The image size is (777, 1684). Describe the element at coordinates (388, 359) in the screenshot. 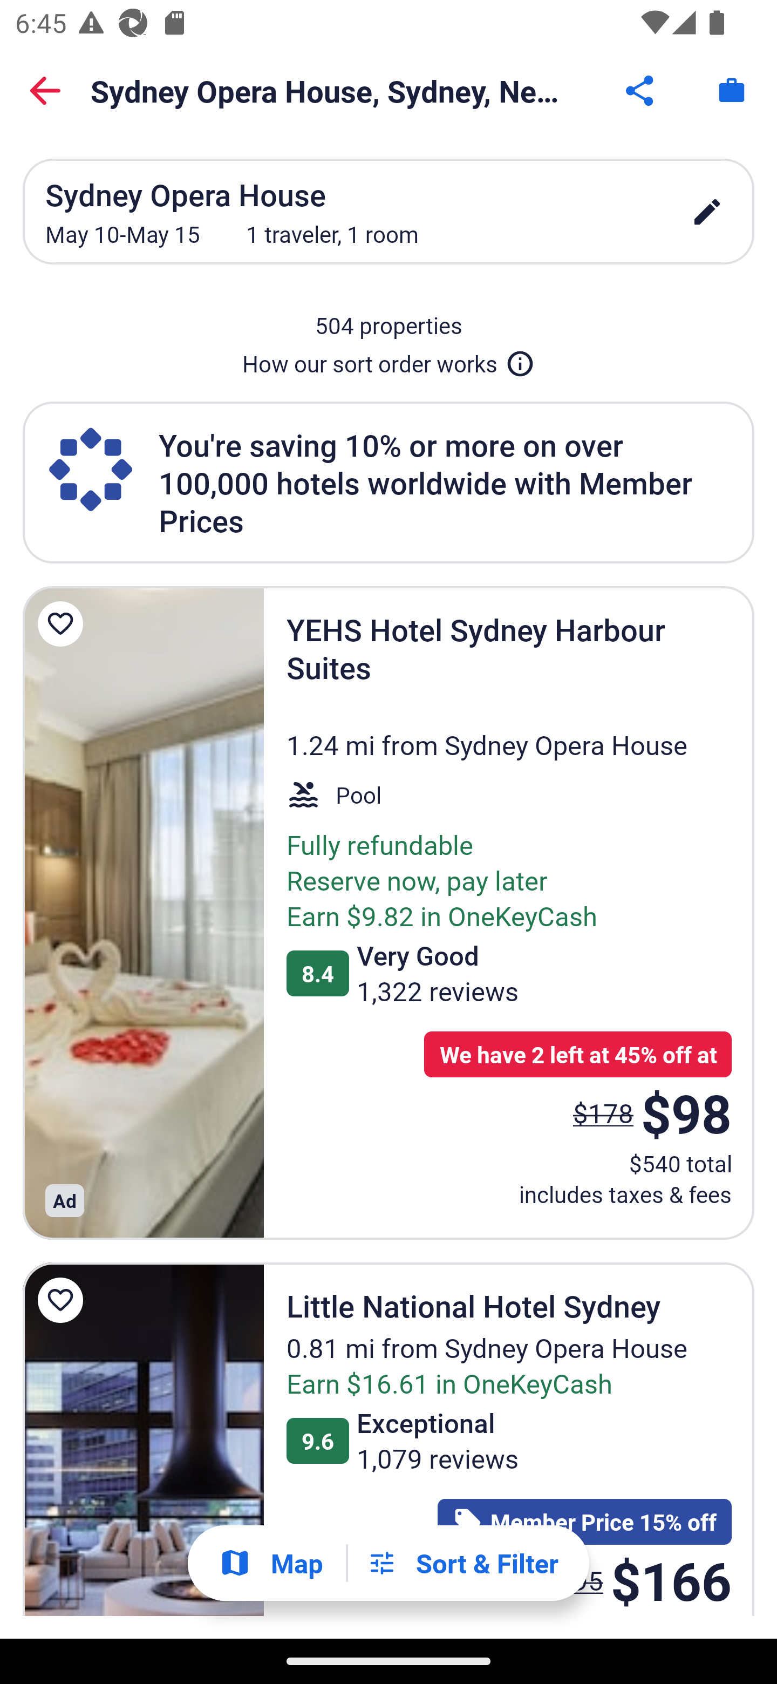

I see `How our sort order works` at that location.